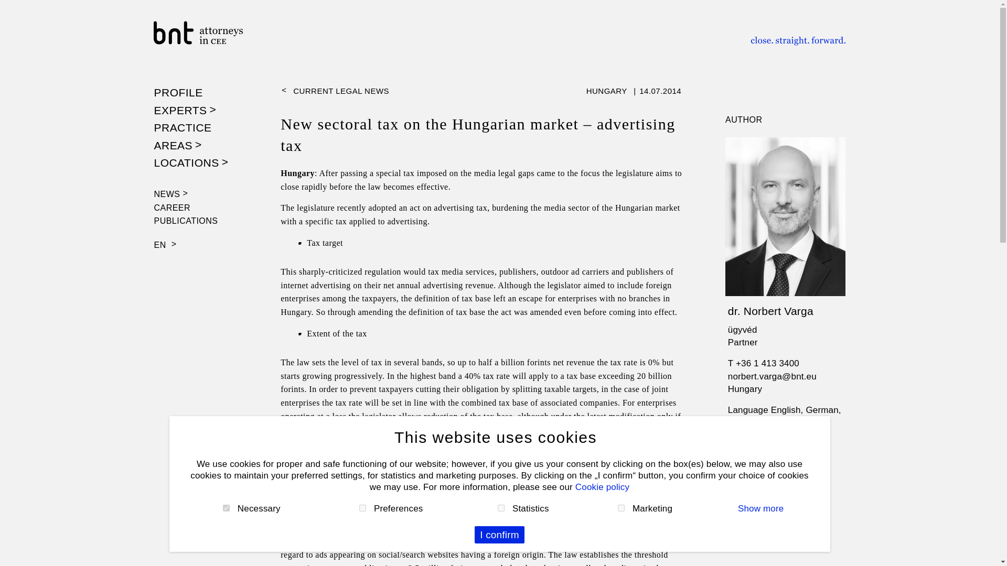  What do you see at coordinates (484, 91) in the screenshot?
I see `Current Legal news` at bounding box center [484, 91].